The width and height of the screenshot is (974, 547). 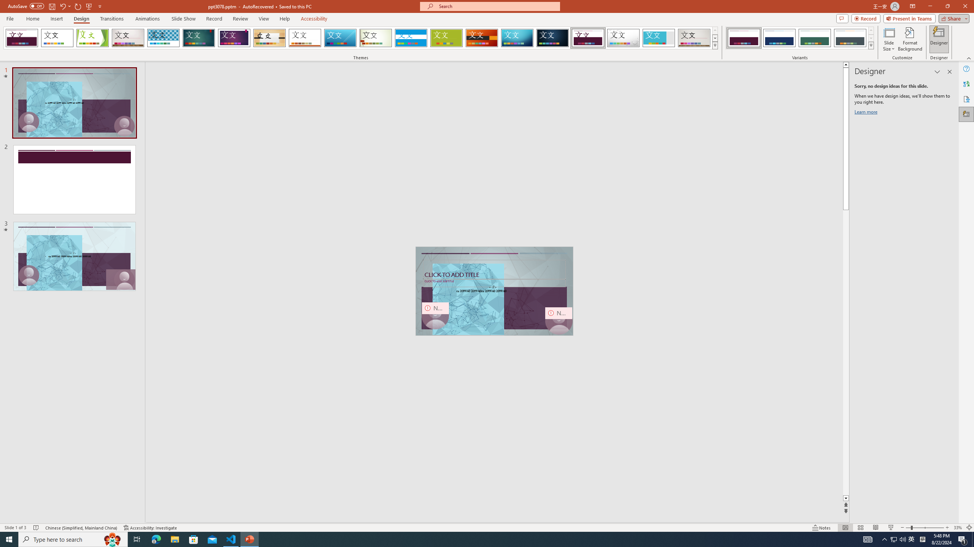 I want to click on Title TextBox, so click(x=494, y=270).